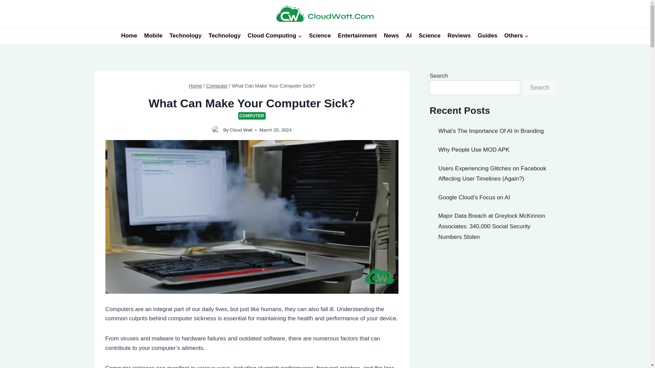 This screenshot has height=368, width=655. Describe the element at coordinates (487, 35) in the screenshot. I see `Guides` at that location.